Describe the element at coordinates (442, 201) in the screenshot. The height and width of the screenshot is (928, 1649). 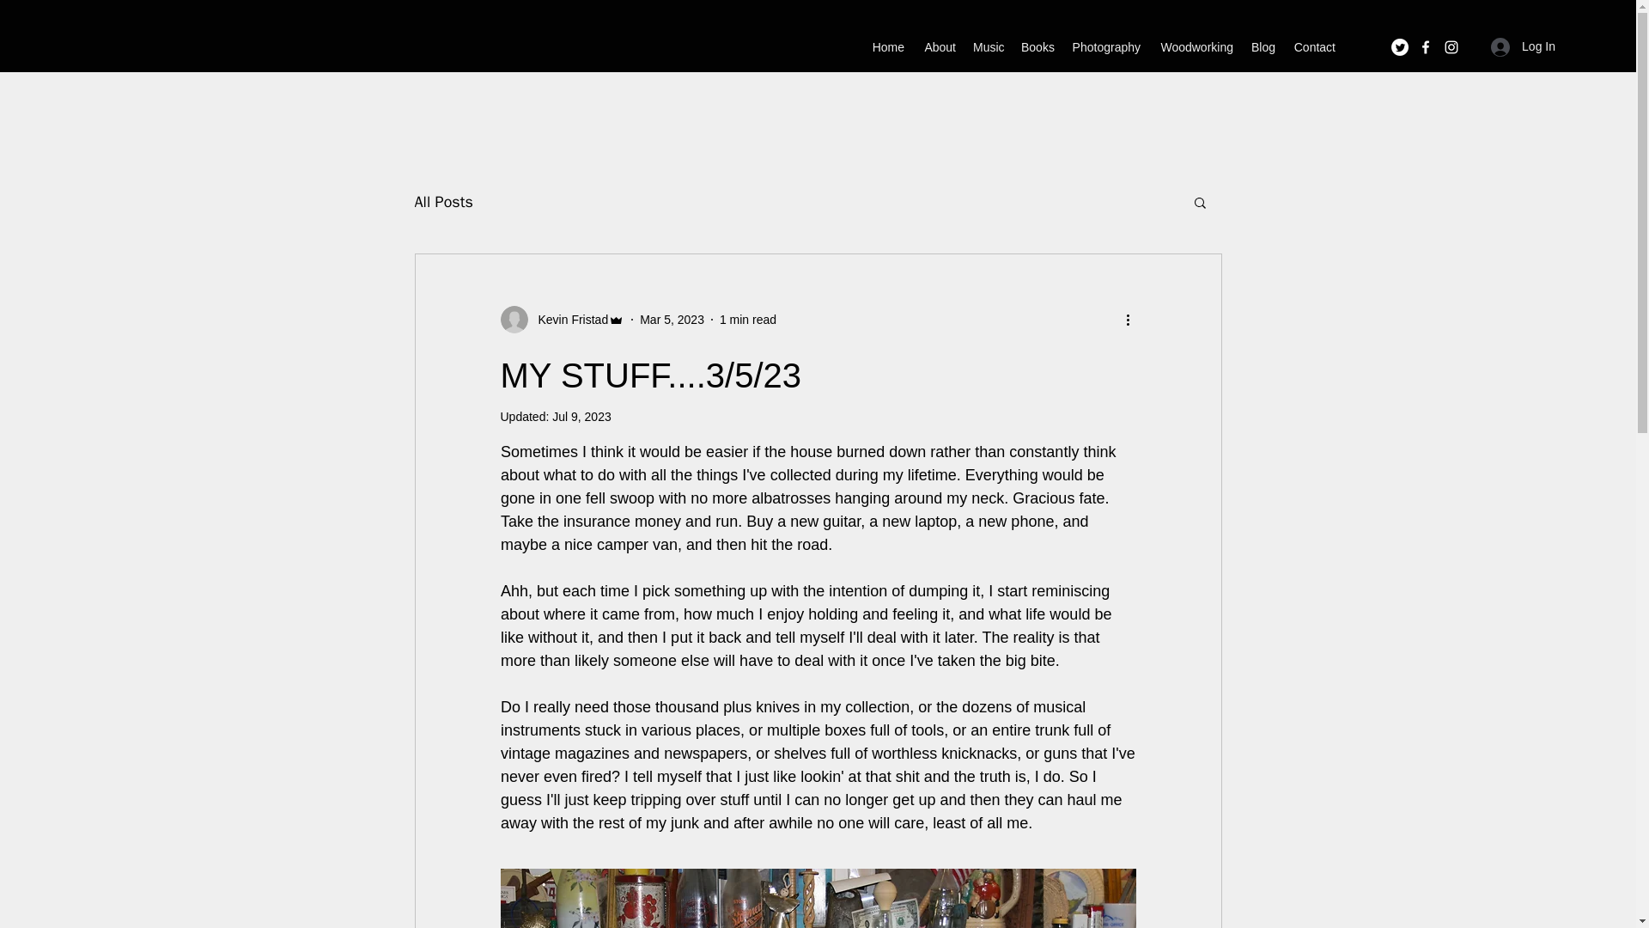
I see `All Posts` at that location.